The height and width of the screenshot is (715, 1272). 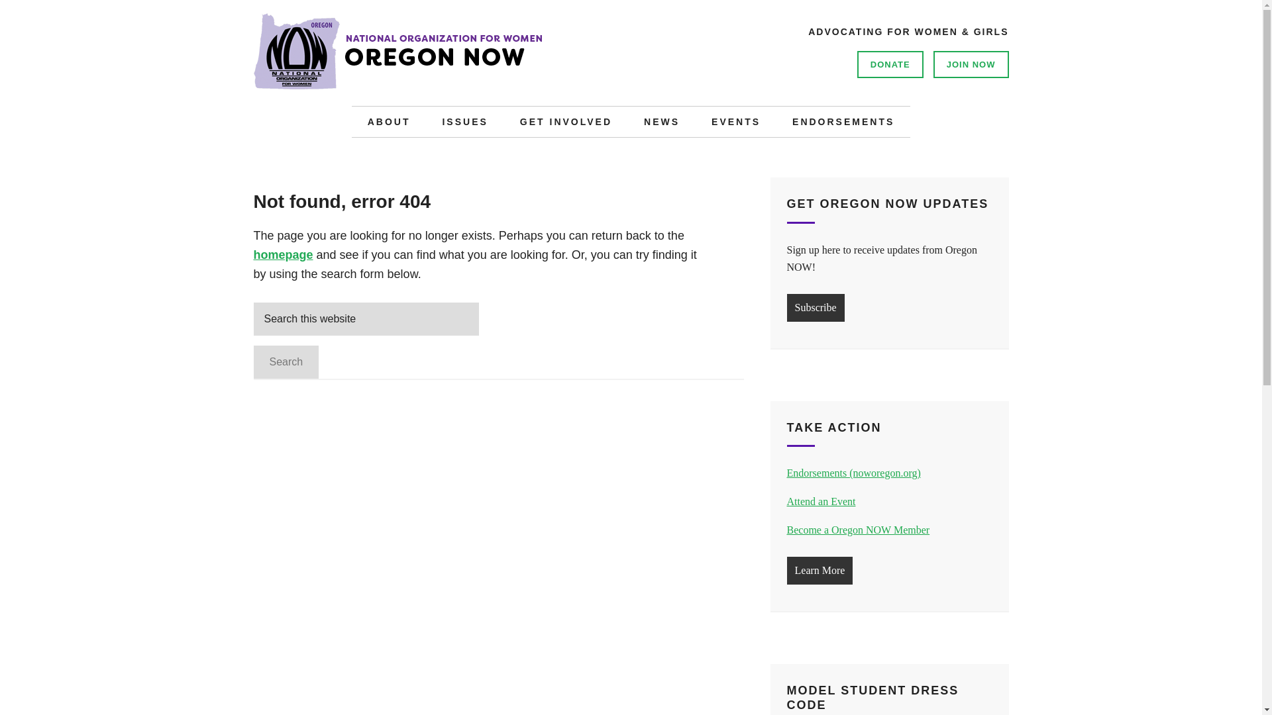 What do you see at coordinates (389, 122) in the screenshot?
I see `ABOUT` at bounding box center [389, 122].